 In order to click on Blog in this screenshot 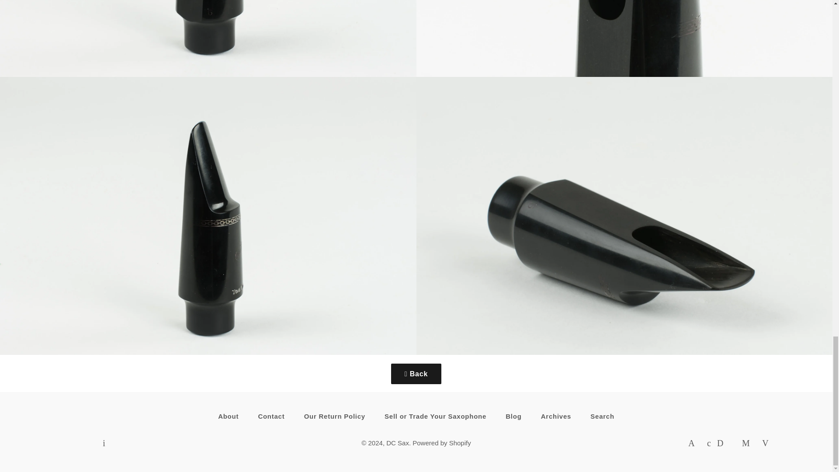, I will do `click(513, 416)`.